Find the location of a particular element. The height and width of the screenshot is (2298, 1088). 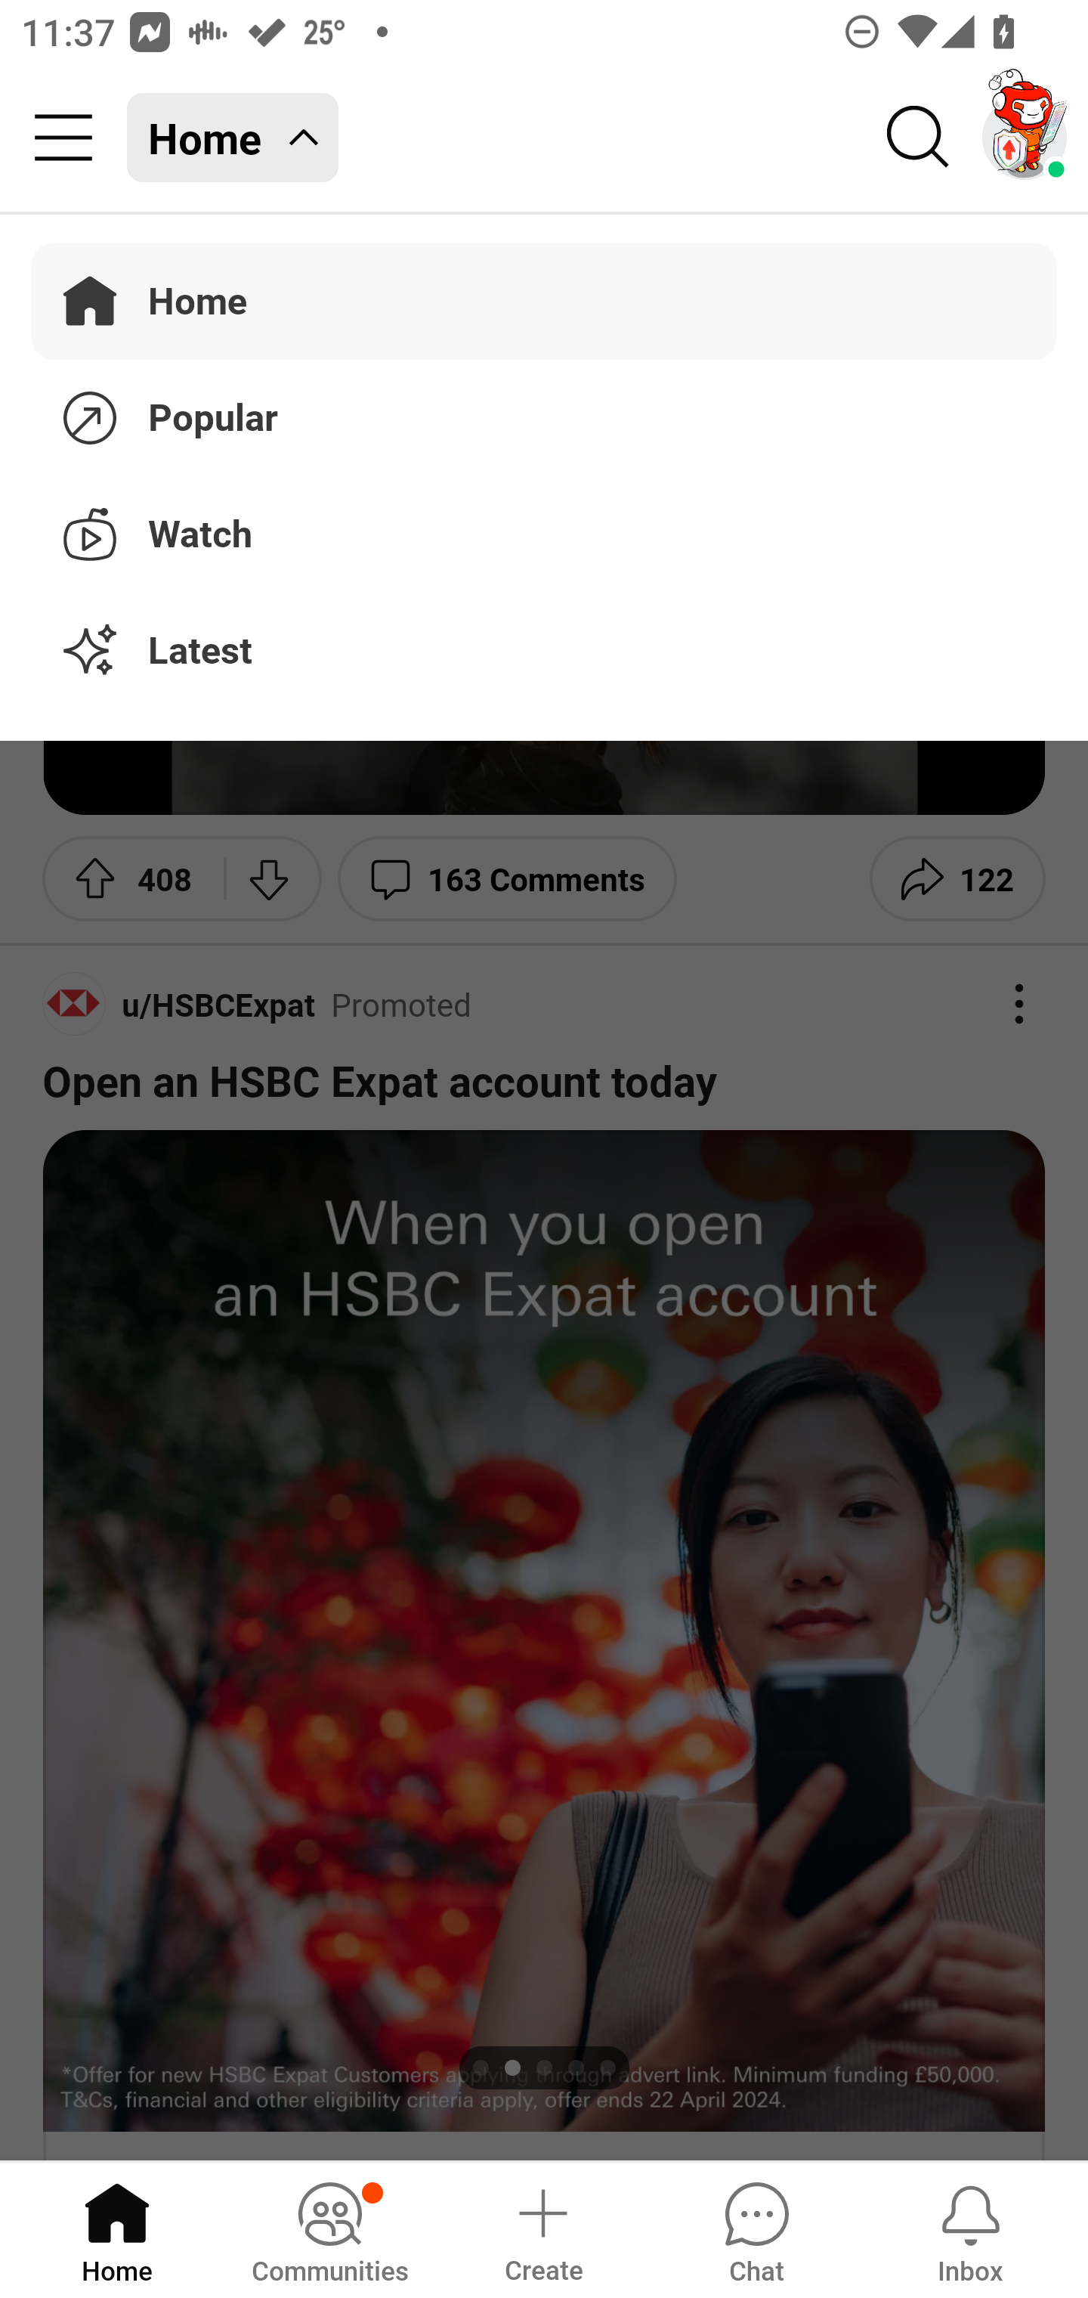

Latest Latest feed is located at coordinates (544, 652).